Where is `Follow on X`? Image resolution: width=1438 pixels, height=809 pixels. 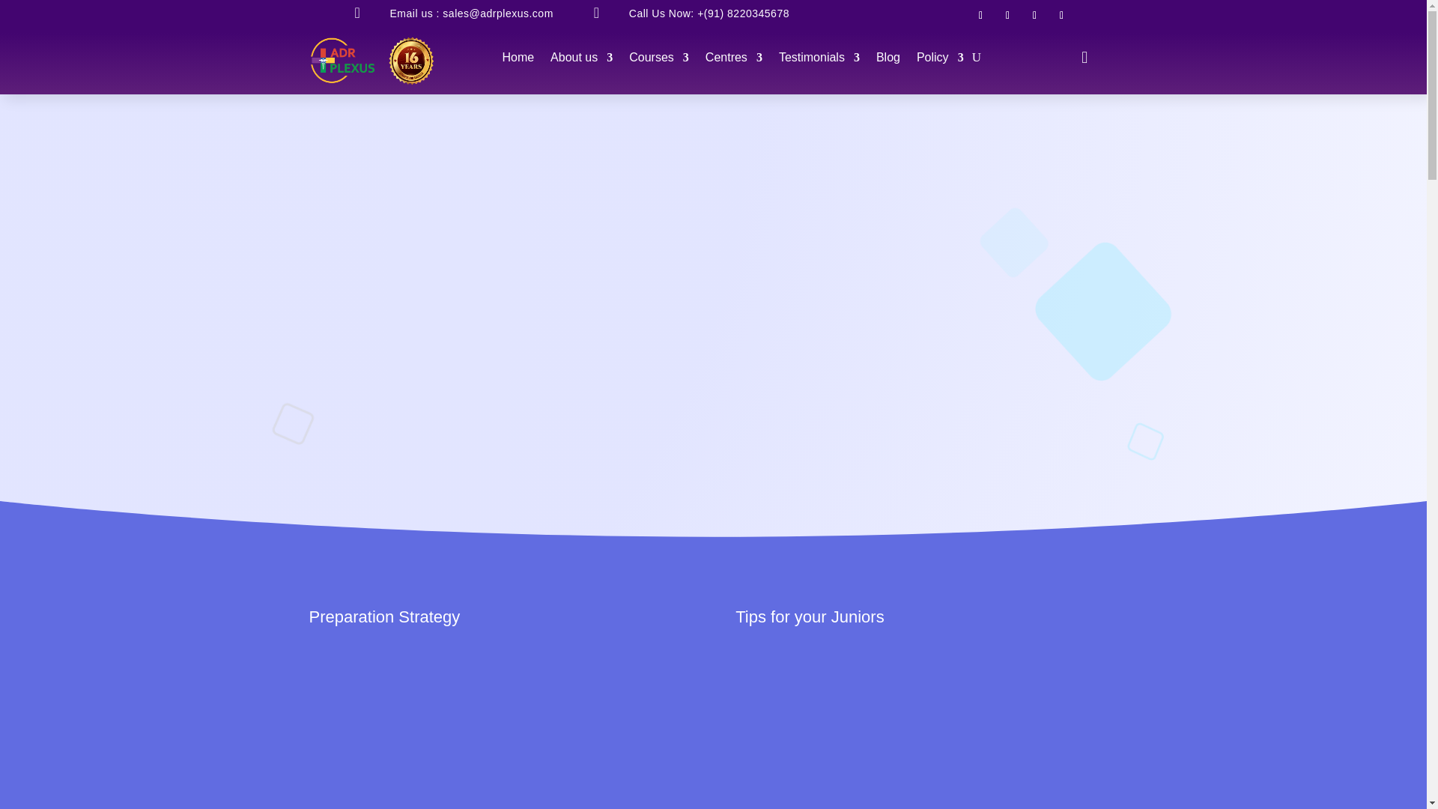 Follow on X is located at coordinates (1034, 15).